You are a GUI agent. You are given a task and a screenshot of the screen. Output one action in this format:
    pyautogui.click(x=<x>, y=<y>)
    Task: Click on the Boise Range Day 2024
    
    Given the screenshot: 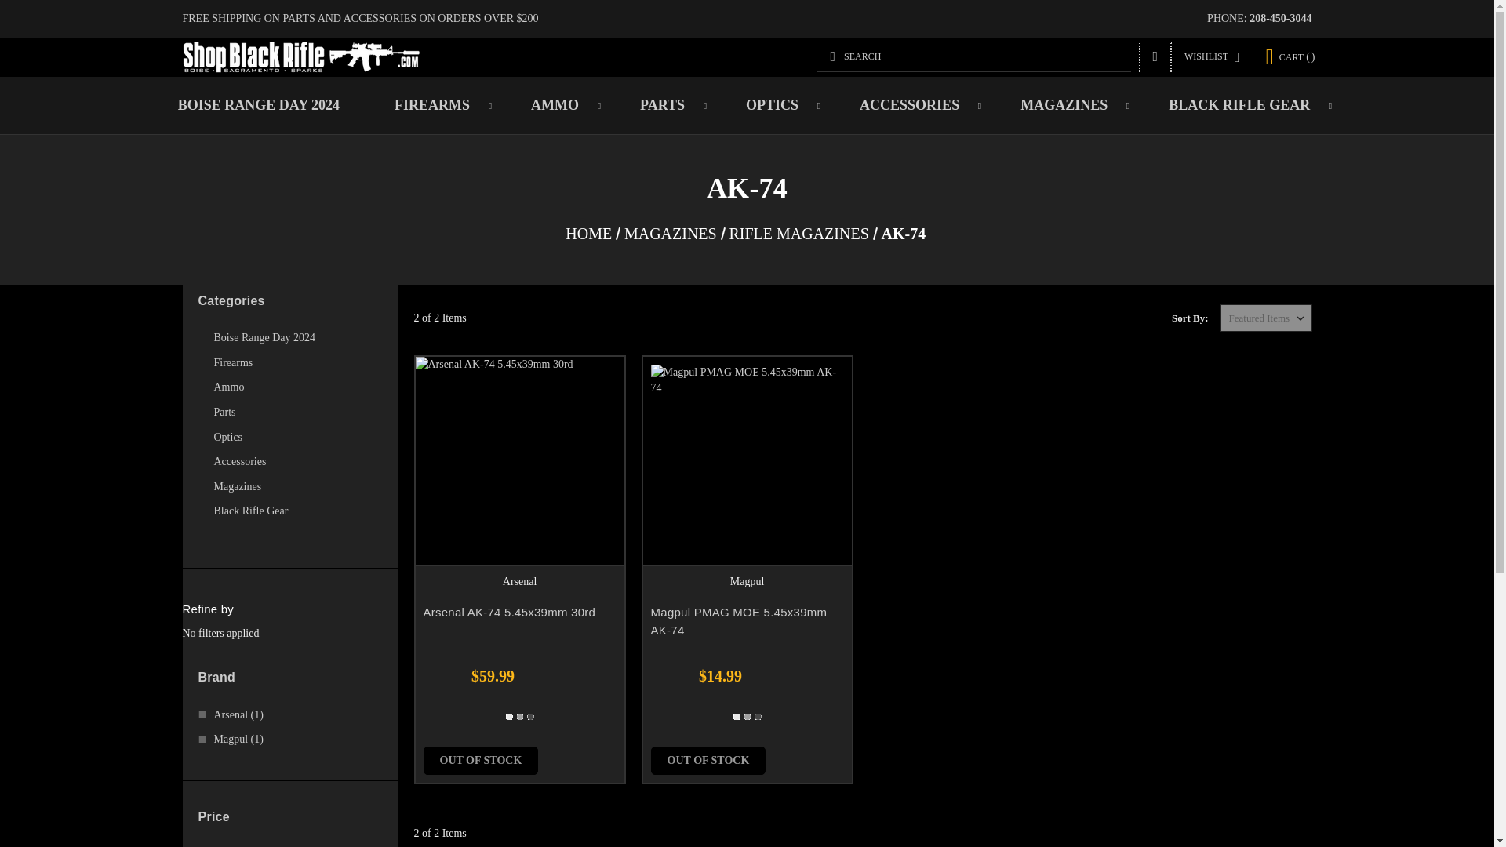 What is the action you would take?
    pyautogui.click(x=289, y=337)
    